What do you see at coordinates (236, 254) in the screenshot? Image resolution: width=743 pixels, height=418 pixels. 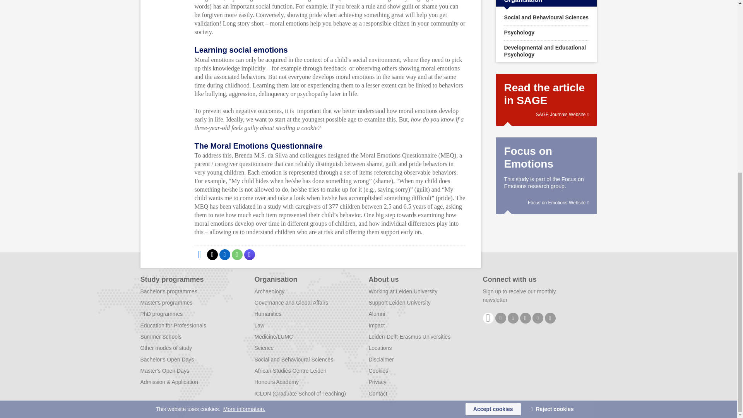 I see `Share by WhatsApp` at bounding box center [236, 254].